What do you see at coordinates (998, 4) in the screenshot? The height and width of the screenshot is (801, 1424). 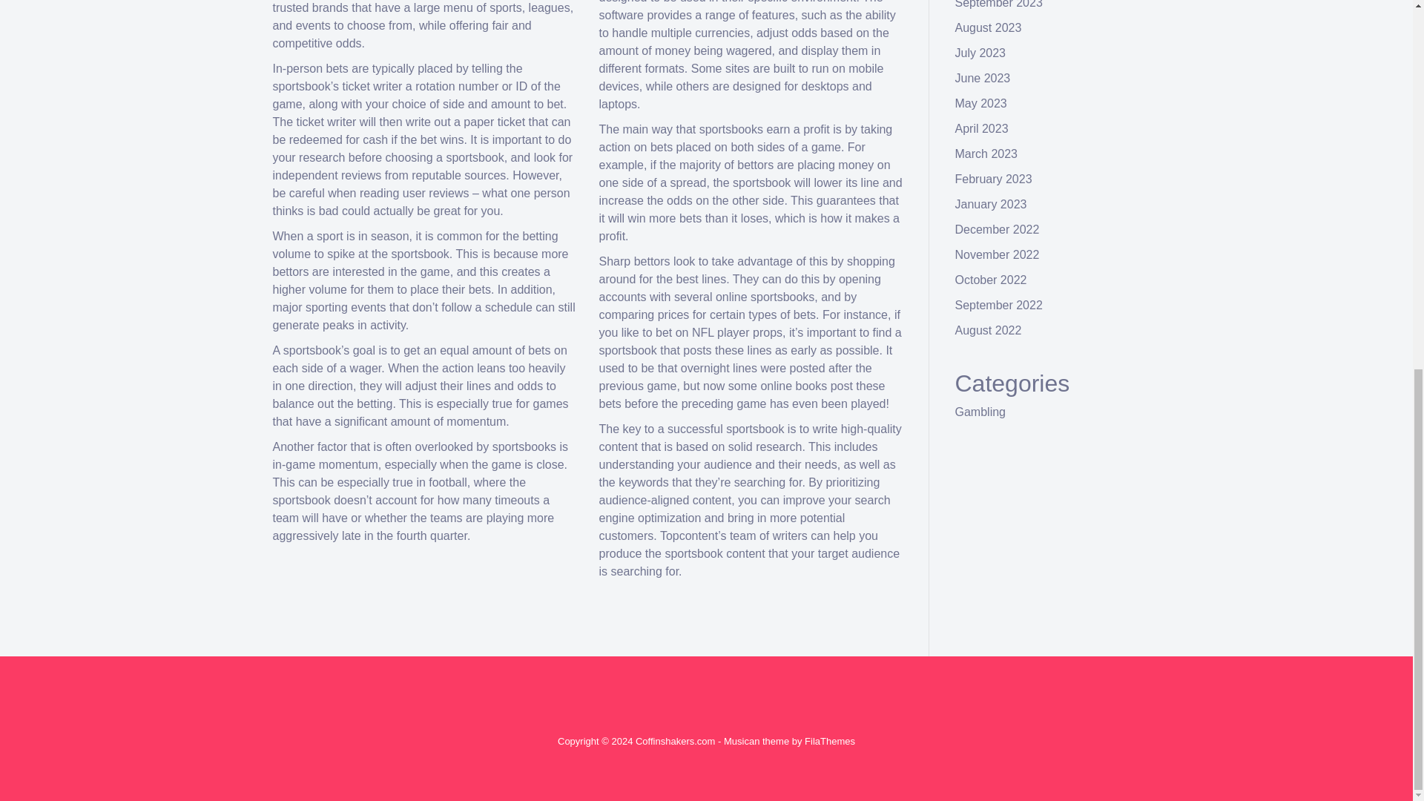 I see `September 2023` at bounding box center [998, 4].